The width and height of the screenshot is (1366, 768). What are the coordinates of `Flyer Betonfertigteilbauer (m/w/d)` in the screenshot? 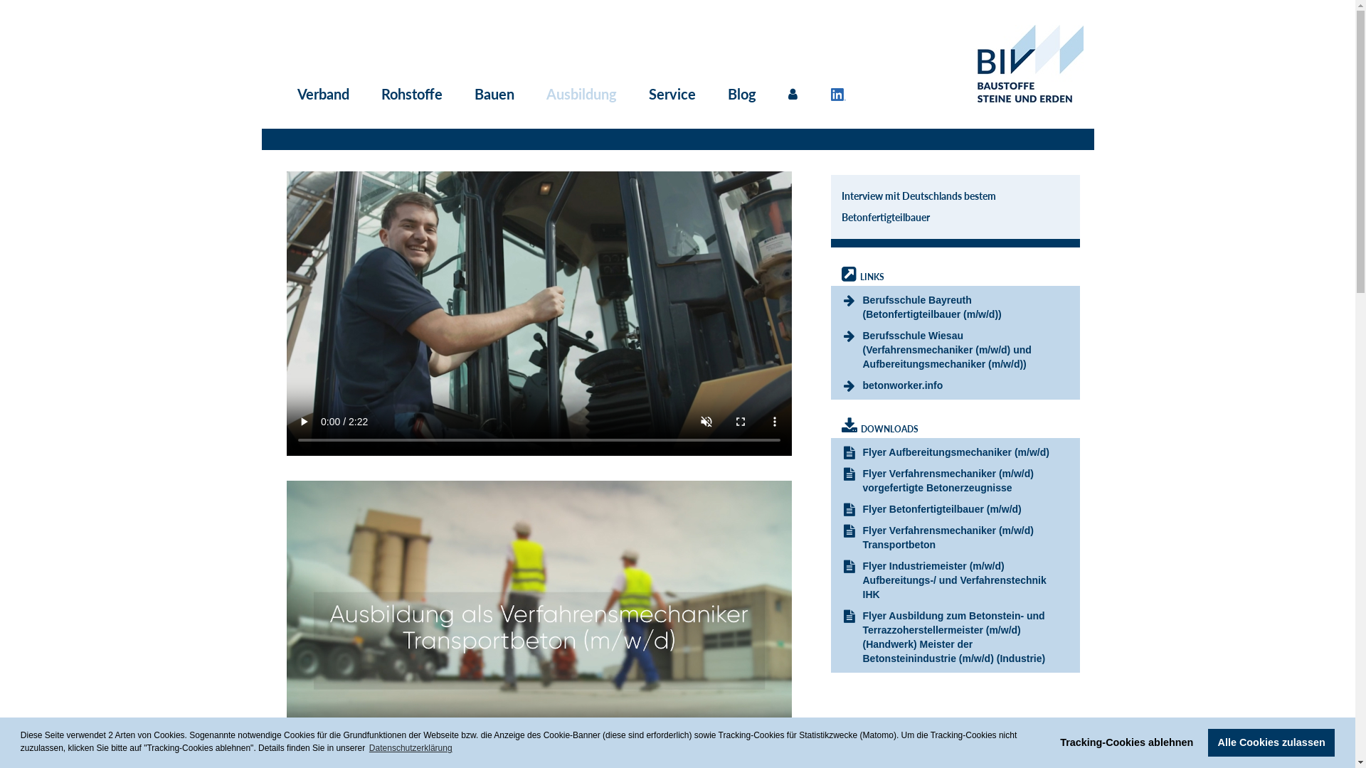 It's located at (942, 509).